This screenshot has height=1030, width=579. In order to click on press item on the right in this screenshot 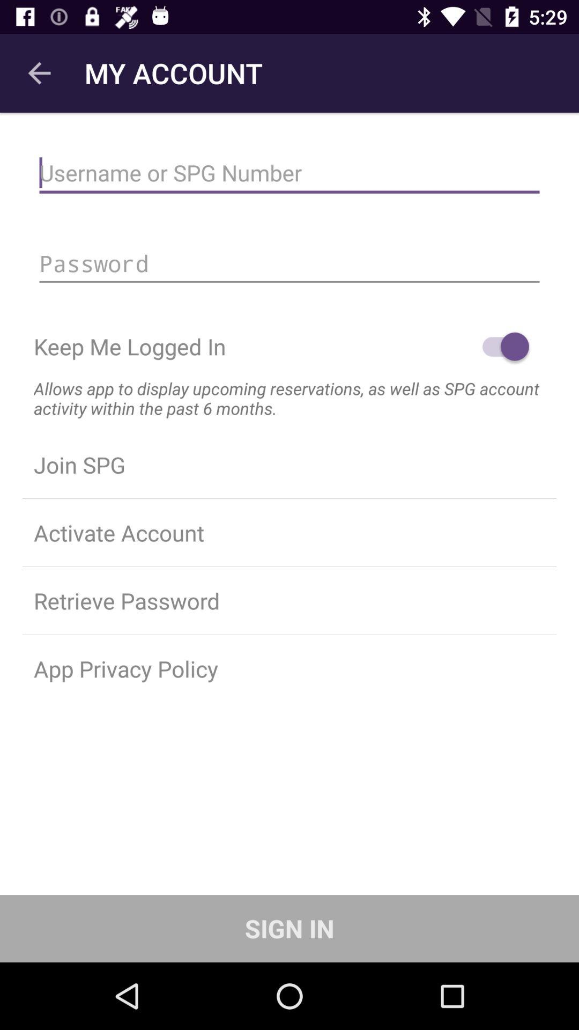, I will do `click(500, 347)`.